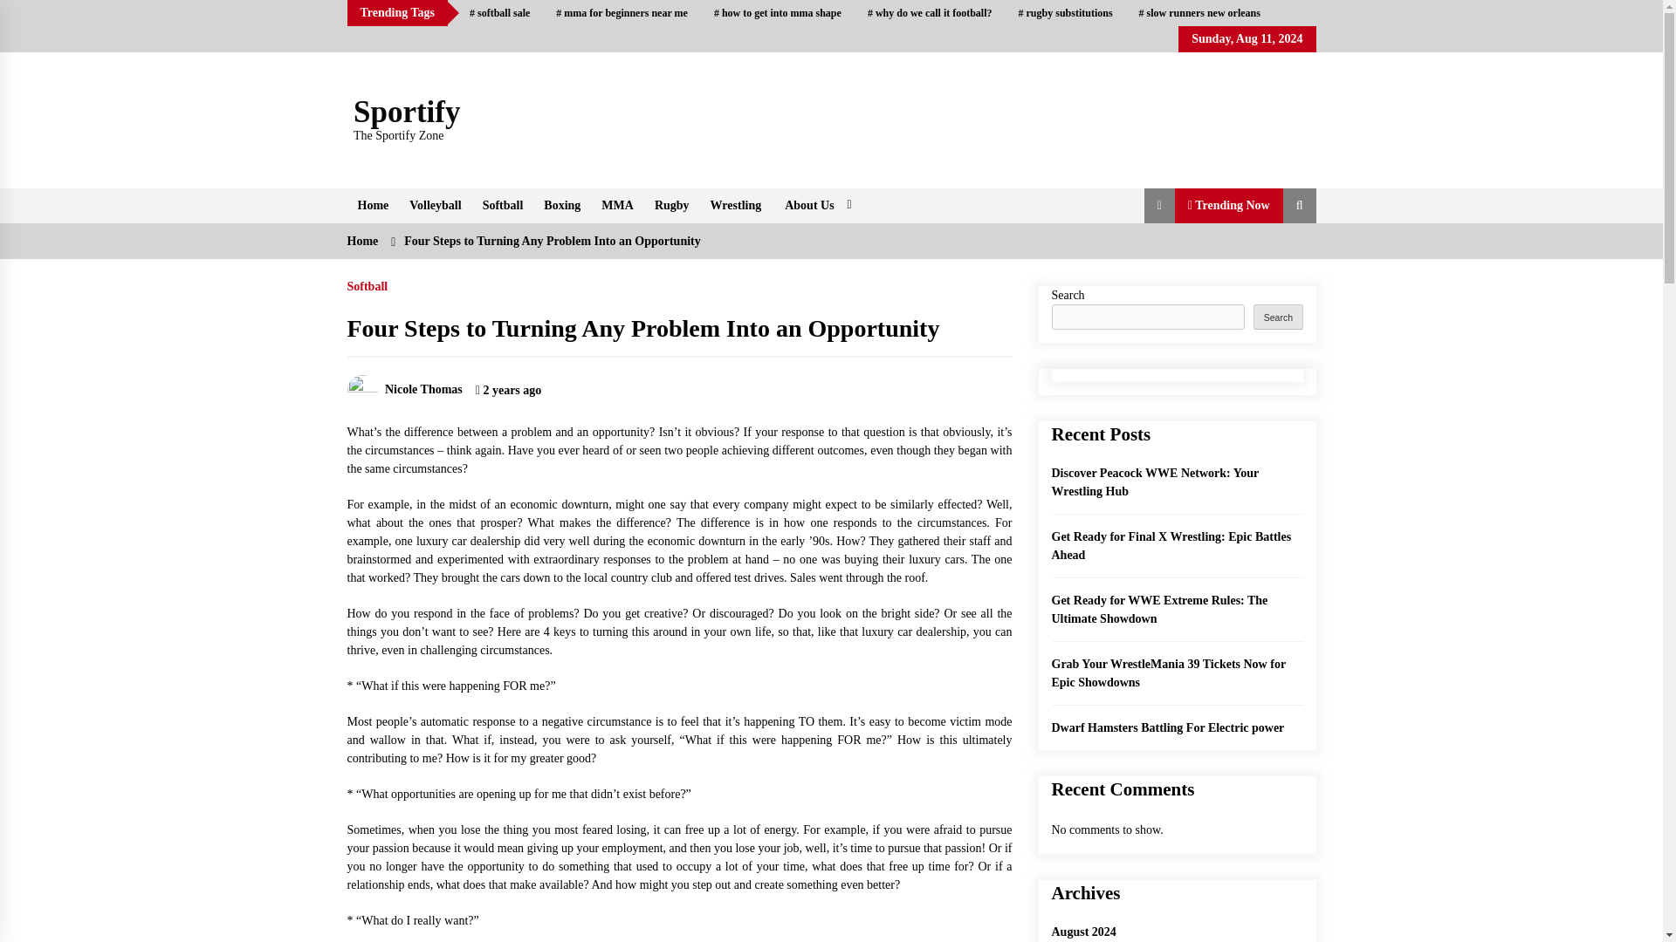  I want to click on how to get into mma shape, so click(777, 13).